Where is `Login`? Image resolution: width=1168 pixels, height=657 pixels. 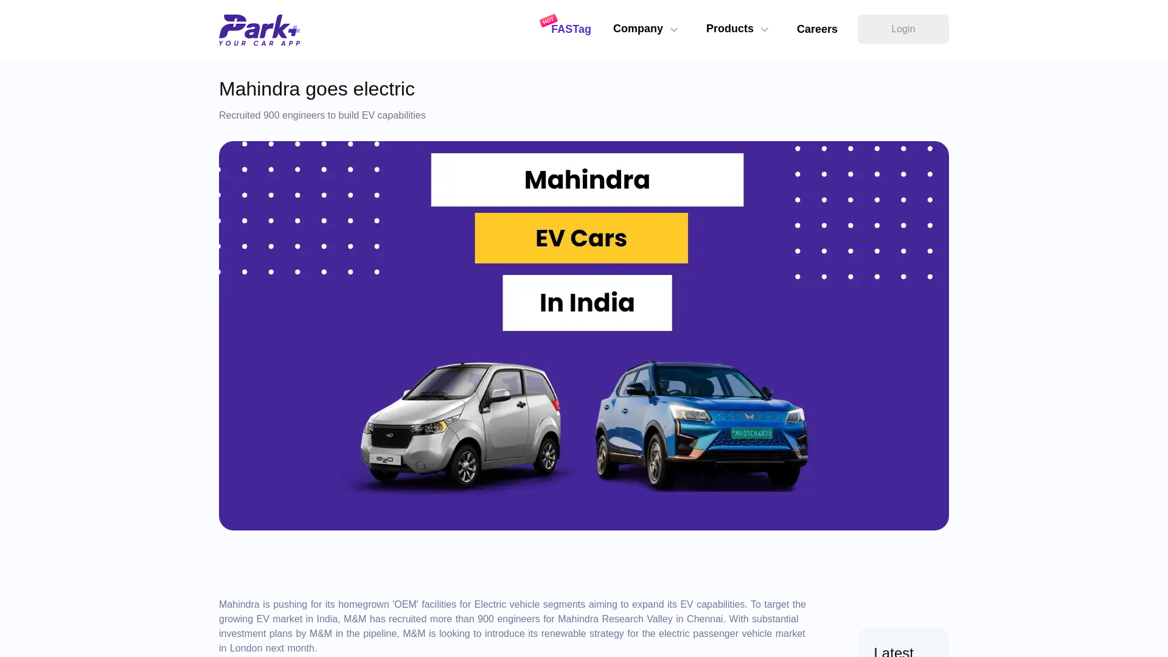 Login is located at coordinates (903, 29).